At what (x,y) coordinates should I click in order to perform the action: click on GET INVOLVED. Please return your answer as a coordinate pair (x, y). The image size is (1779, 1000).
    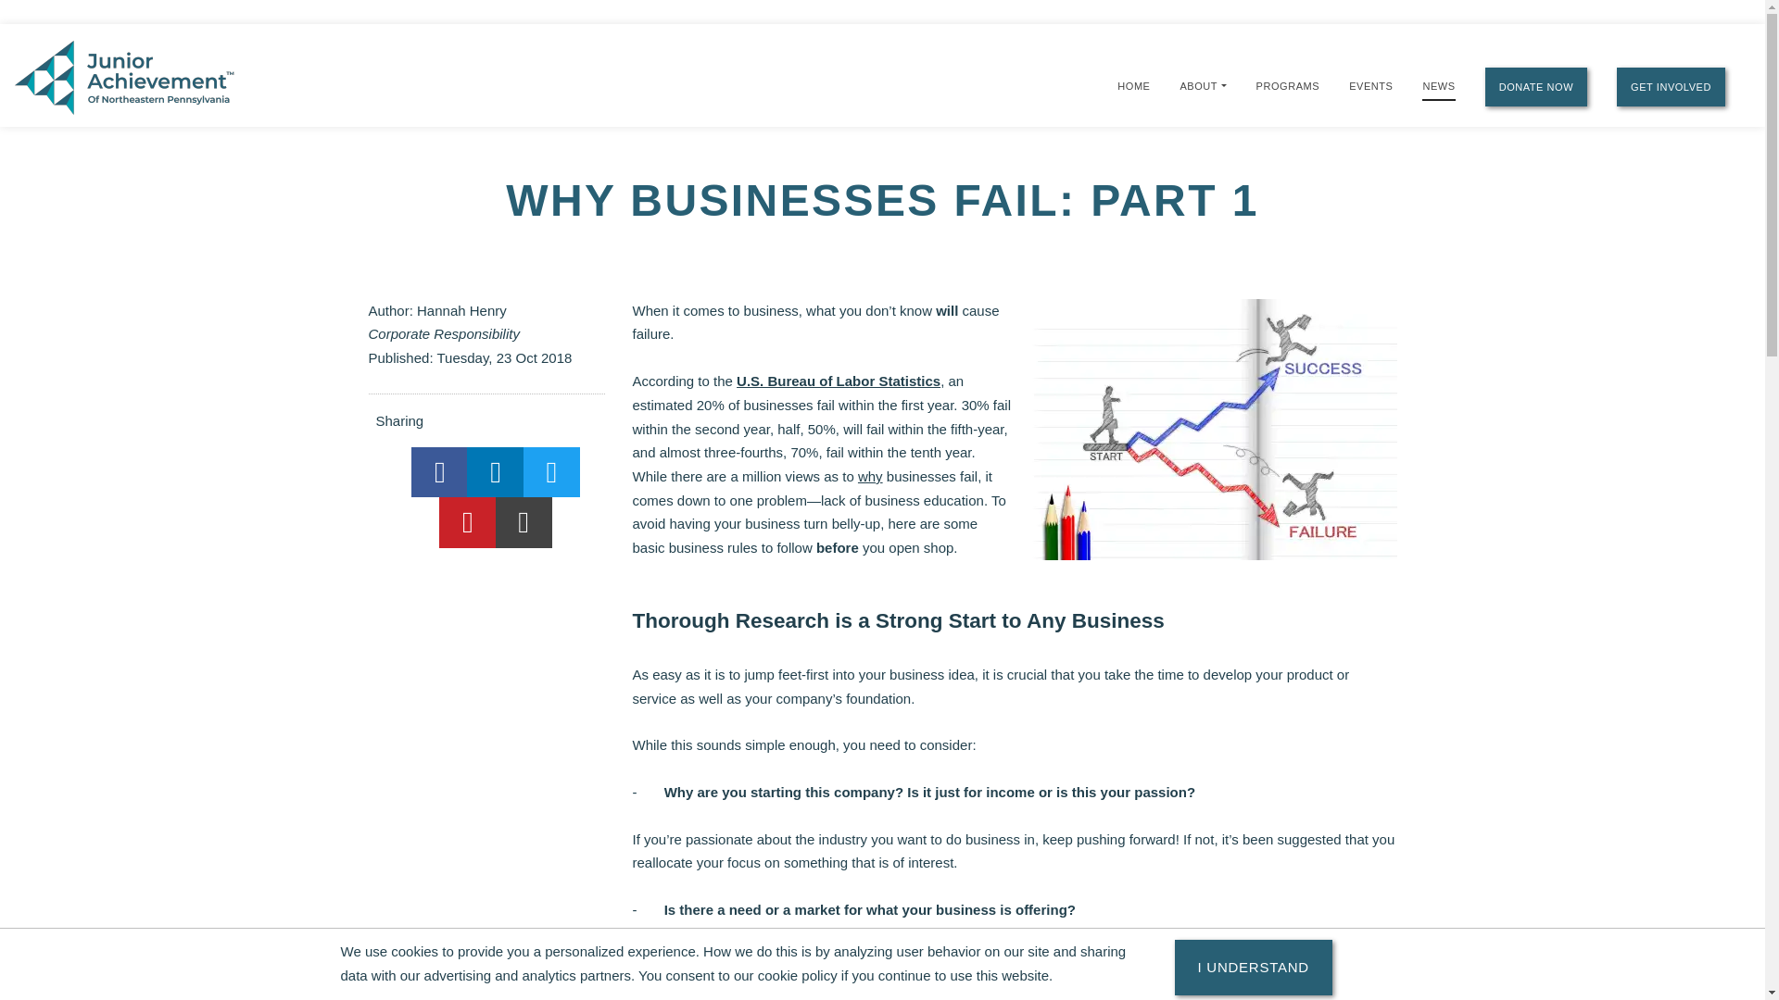
    Looking at the image, I should click on (1672, 87).